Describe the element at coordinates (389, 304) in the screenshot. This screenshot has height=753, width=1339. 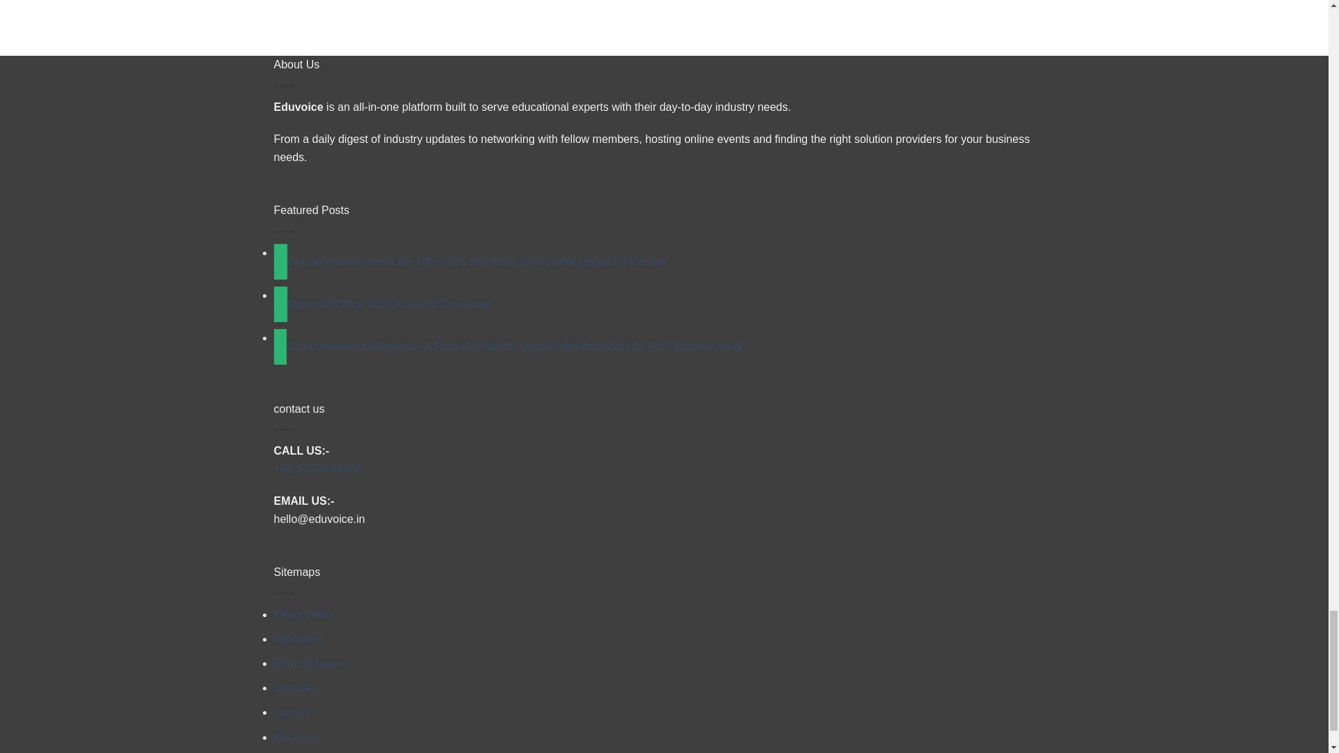
I see `Microsoft Office 2024 Activator Download` at that location.